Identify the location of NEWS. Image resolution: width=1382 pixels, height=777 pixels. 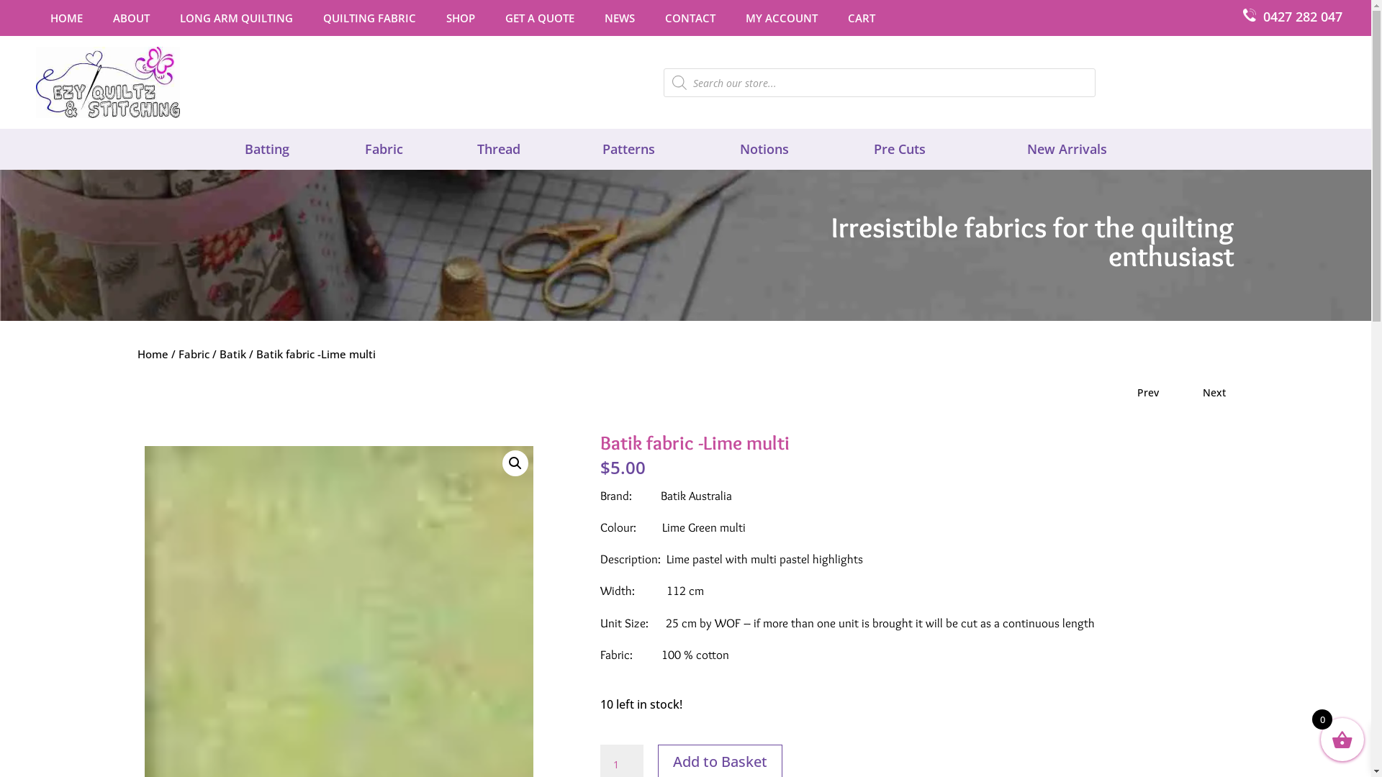
(627, 21).